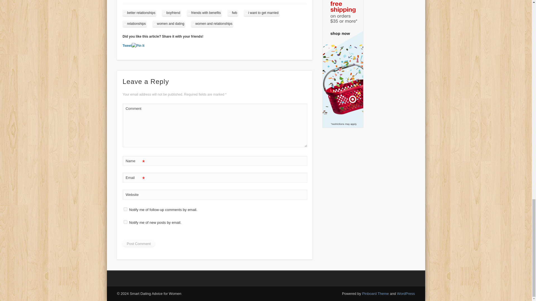 This screenshot has height=301, width=536. I want to click on women and relationships, so click(212, 24).